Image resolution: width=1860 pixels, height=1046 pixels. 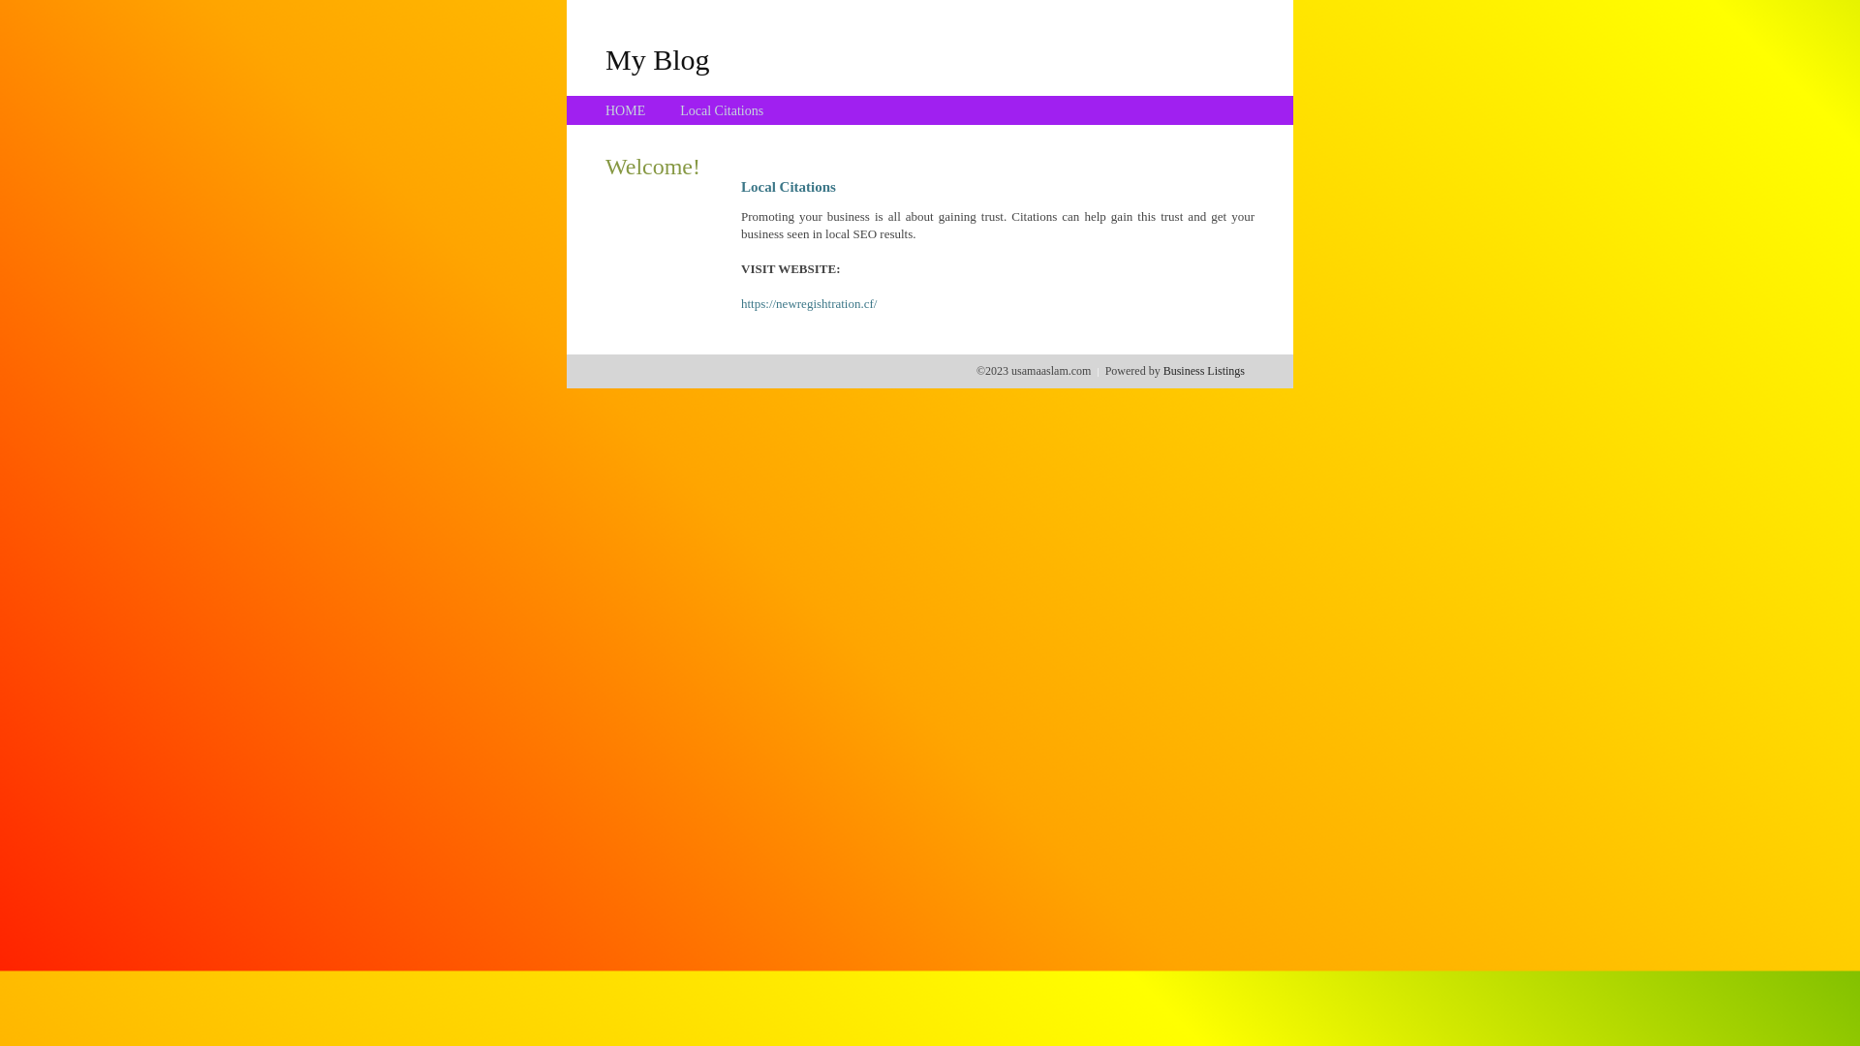 I want to click on https://newregishtration.cf/, so click(x=809, y=304).